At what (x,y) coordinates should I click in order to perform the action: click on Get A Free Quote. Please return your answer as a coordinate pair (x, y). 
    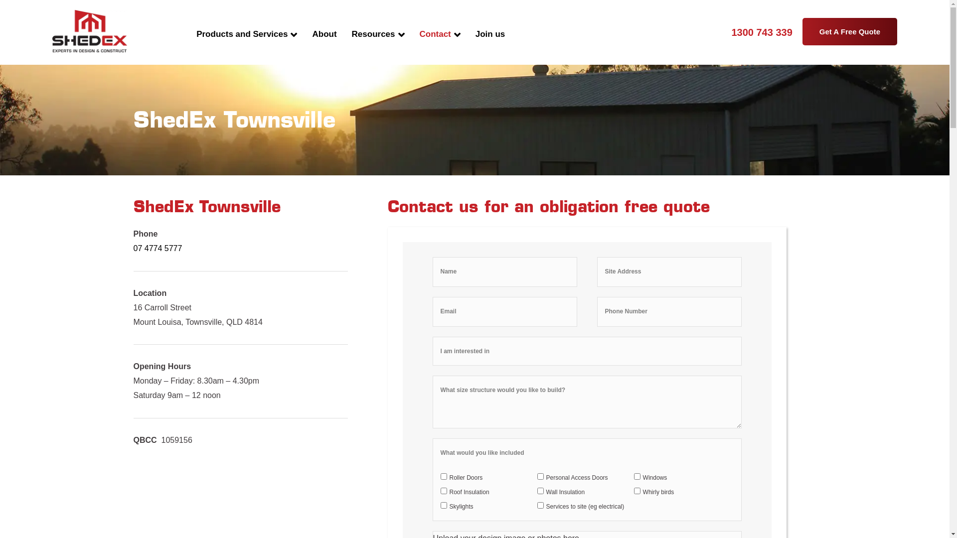
    Looking at the image, I should click on (850, 32).